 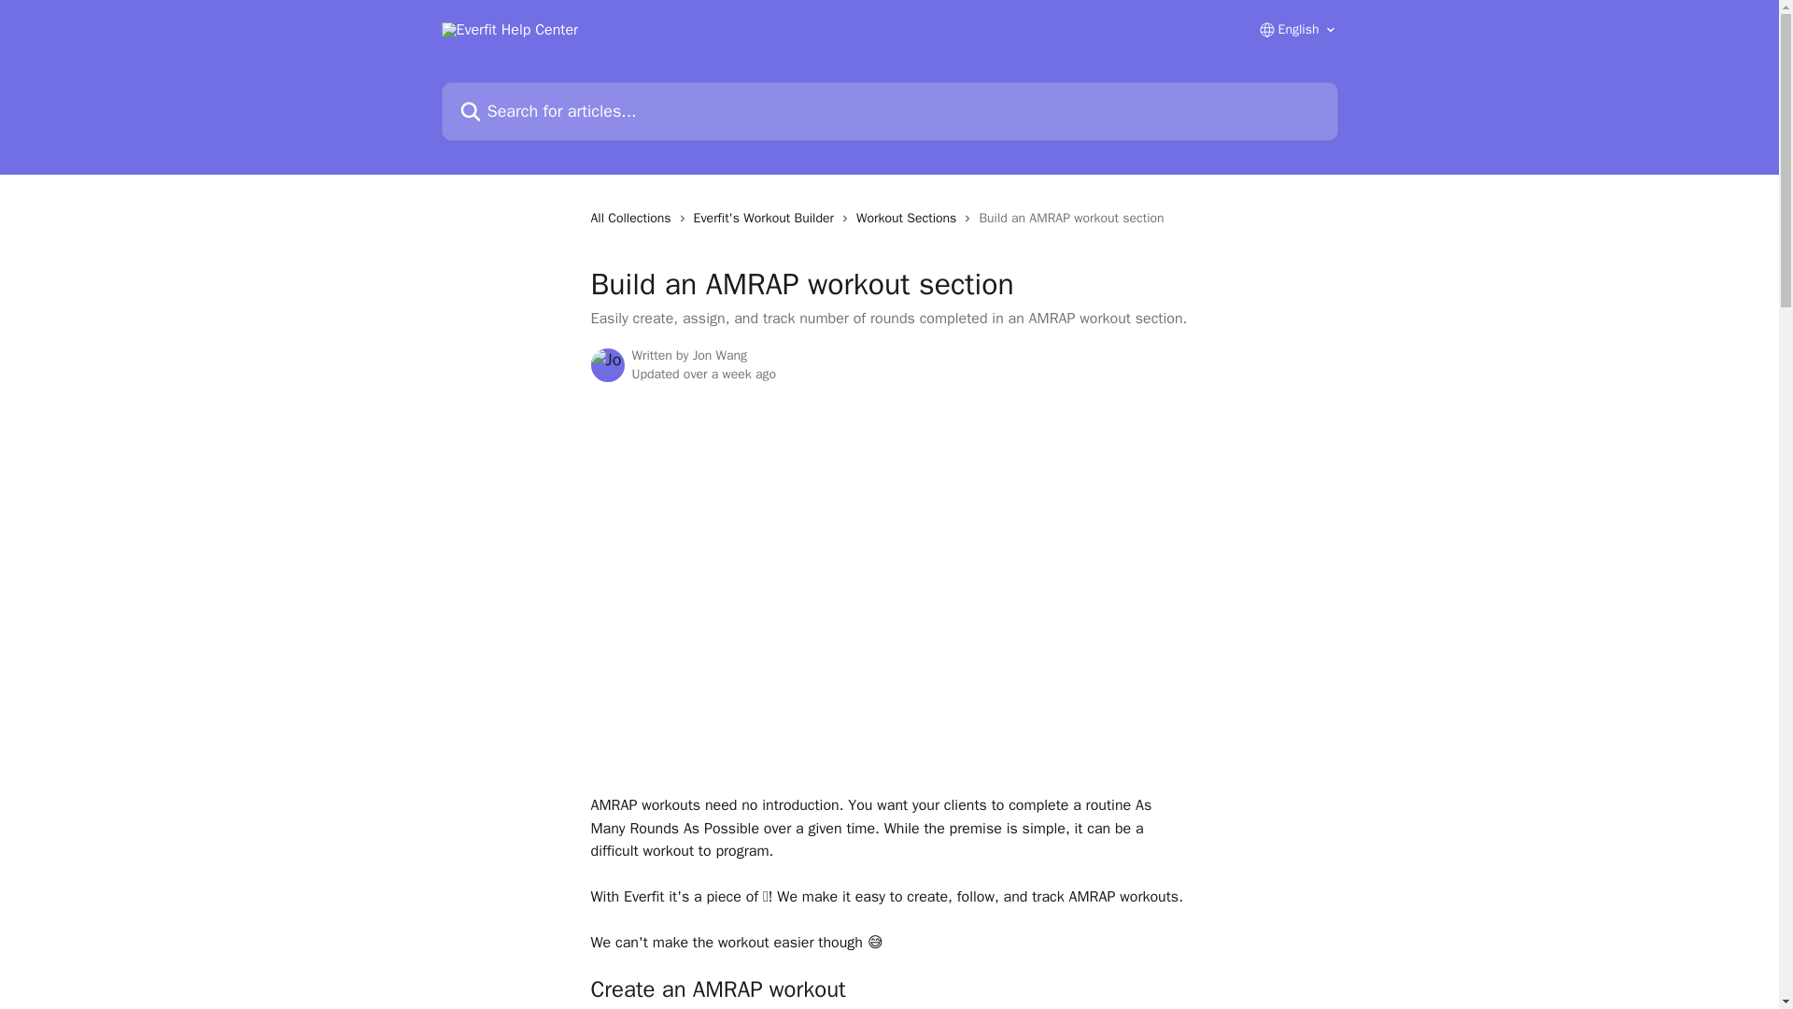 What do you see at coordinates (633, 219) in the screenshot?
I see `All Collections` at bounding box center [633, 219].